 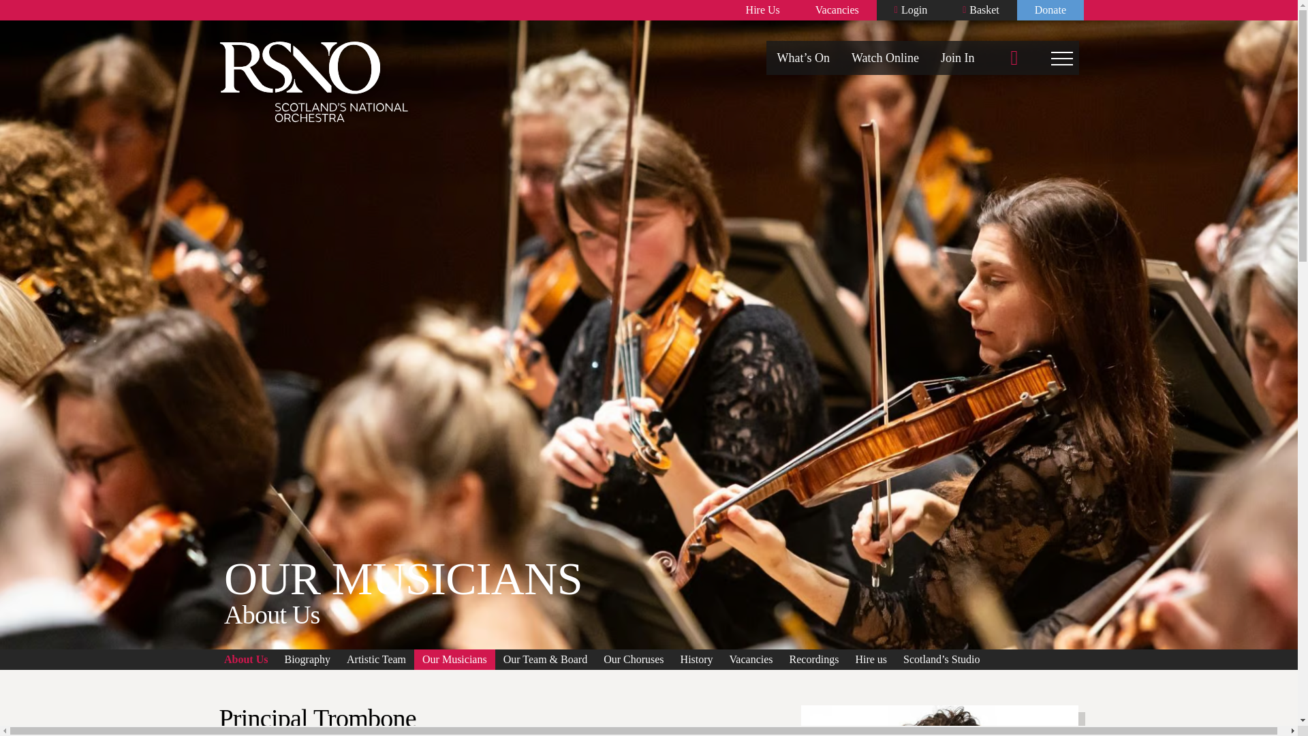 What do you see at coordinates (763, 10) in the screenshot?
I see `Hire Us` at bounding box center [763, 10].